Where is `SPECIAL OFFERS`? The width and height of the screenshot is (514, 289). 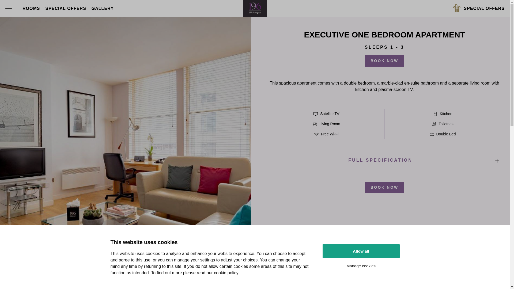
SPECIAL OFFERS is located at coordinates (66, 9).